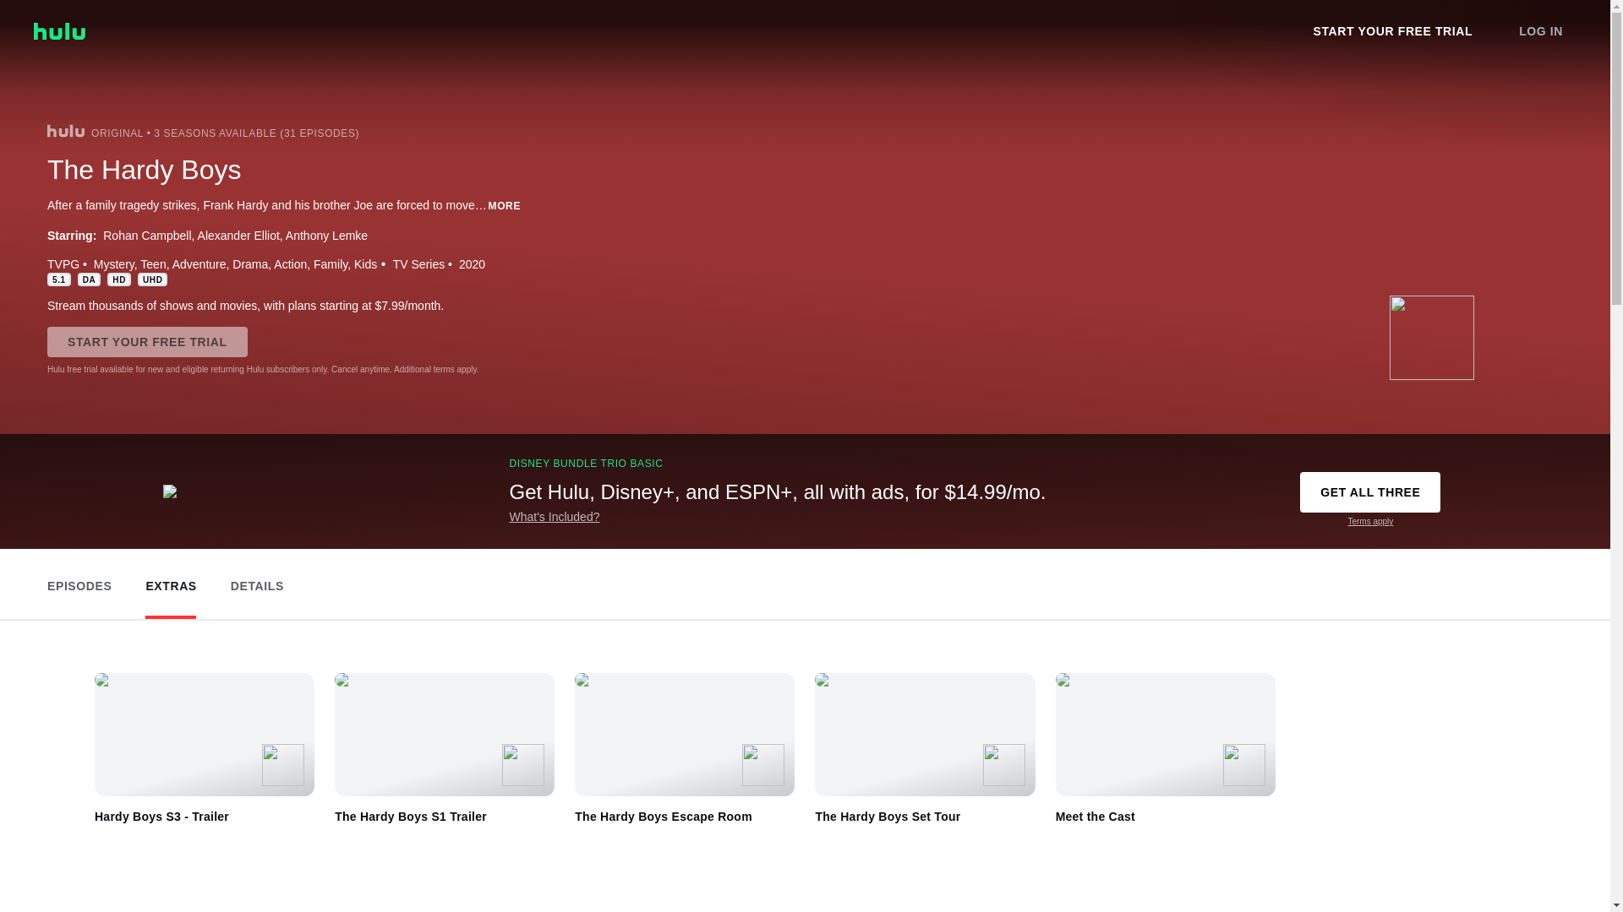  What do you see at coordinates (418, 263) in the screenshot?
I see `TV Series` at bounding box center [418, 263].